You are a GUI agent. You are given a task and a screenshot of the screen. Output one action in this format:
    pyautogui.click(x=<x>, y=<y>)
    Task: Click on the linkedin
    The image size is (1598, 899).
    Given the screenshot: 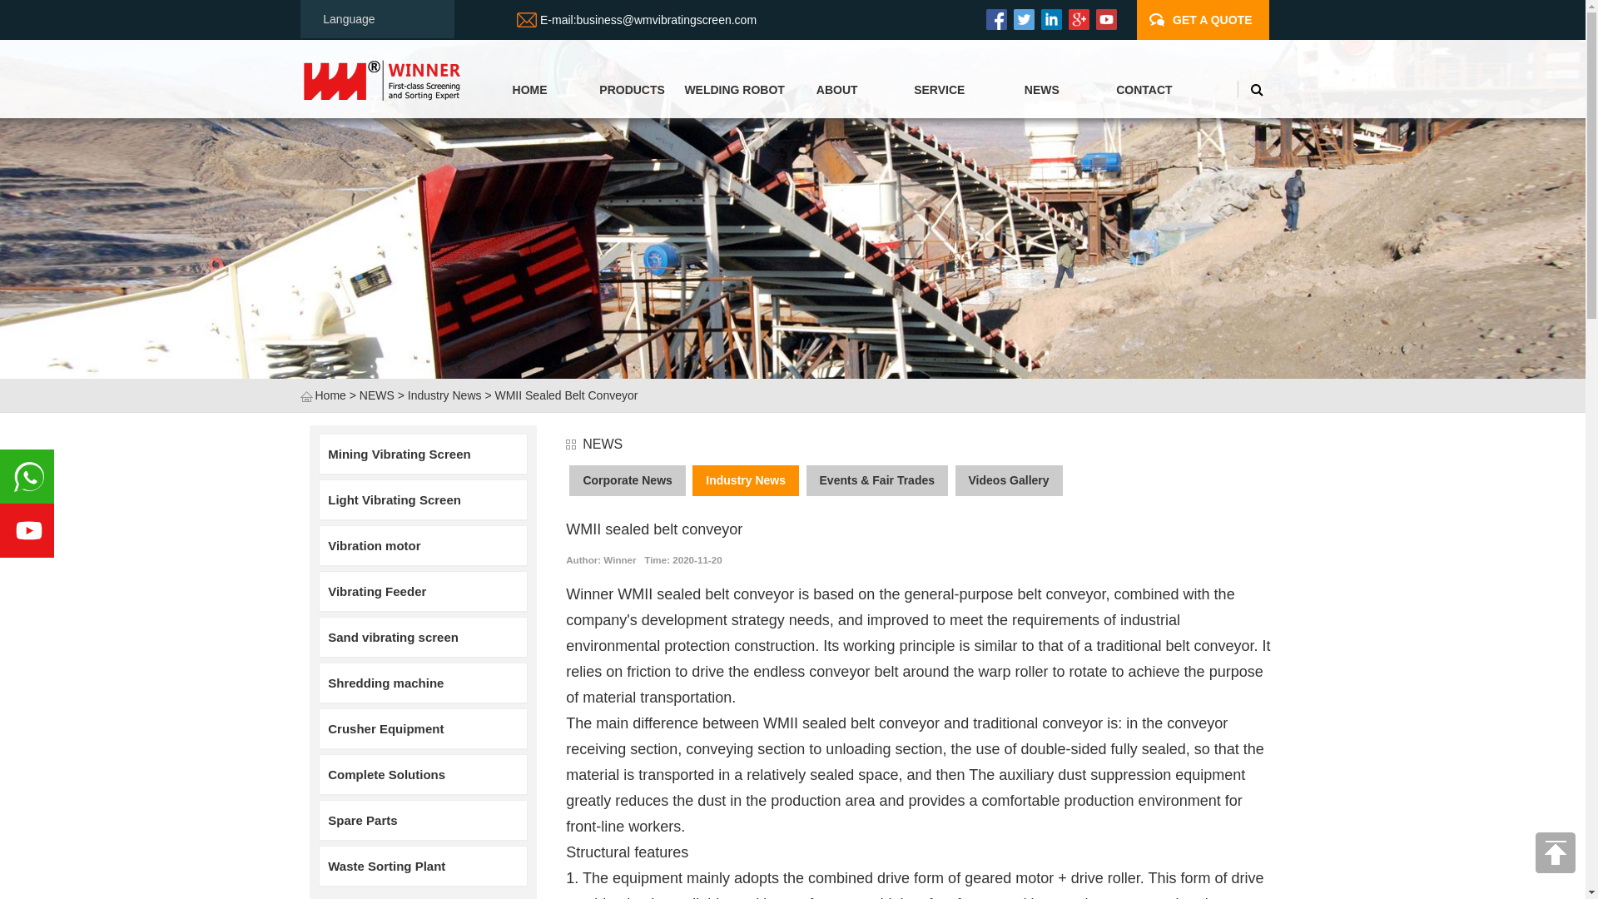 What is the action you would take?
    pyautogui.click(x=1051, y=18)
    